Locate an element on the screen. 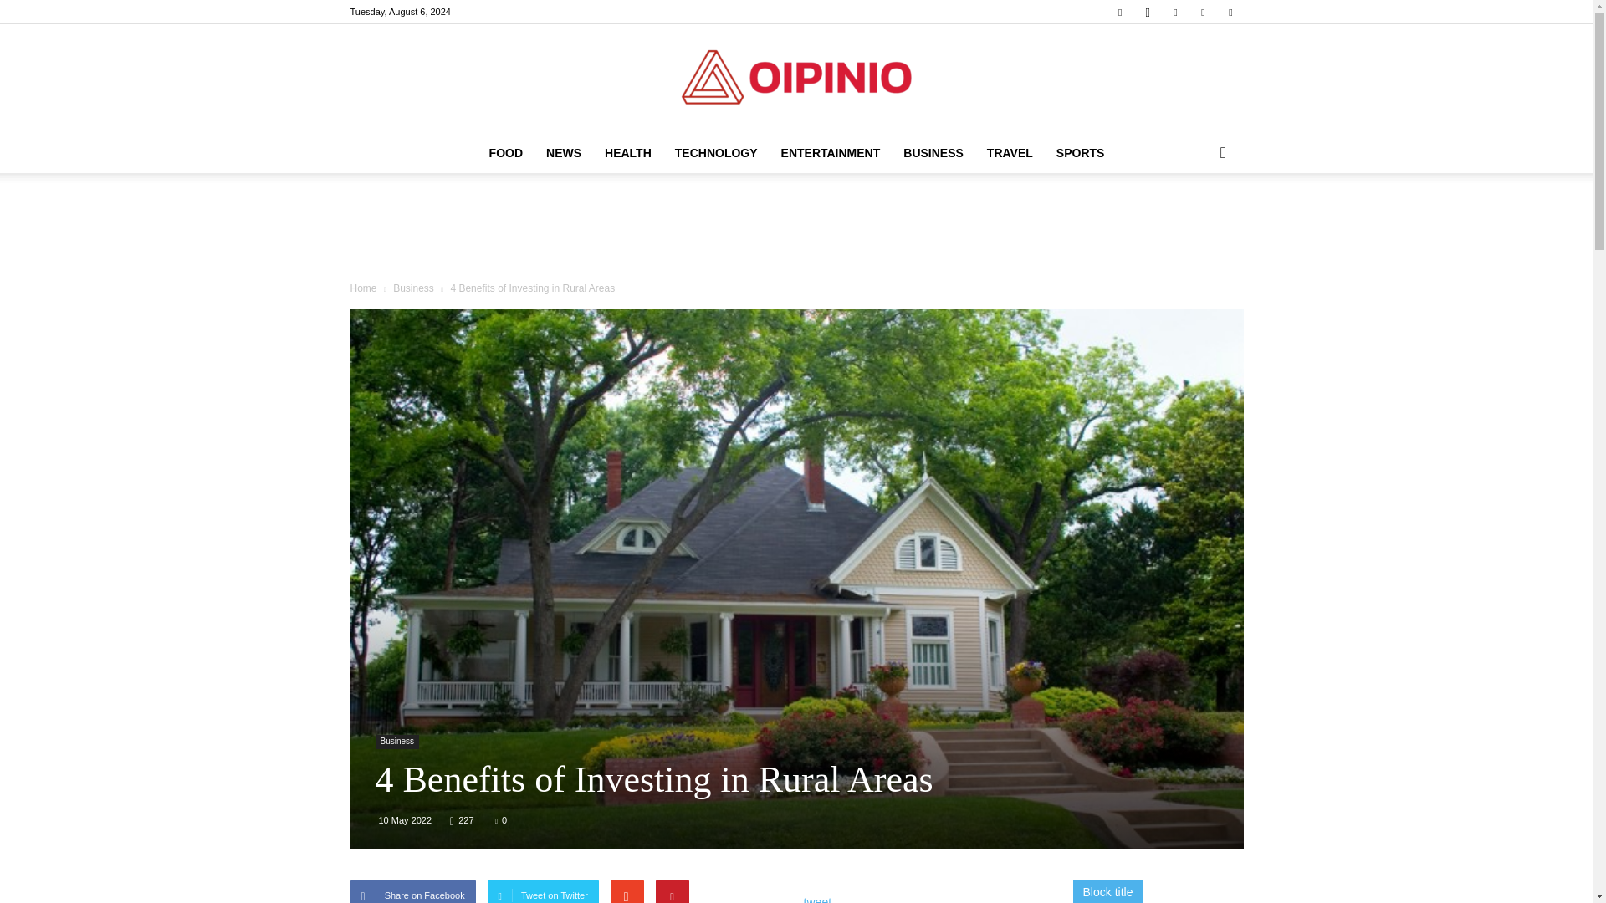 This screenshot has width=1606, height=903. View all posts in Business is located at coordinates (413, 288).